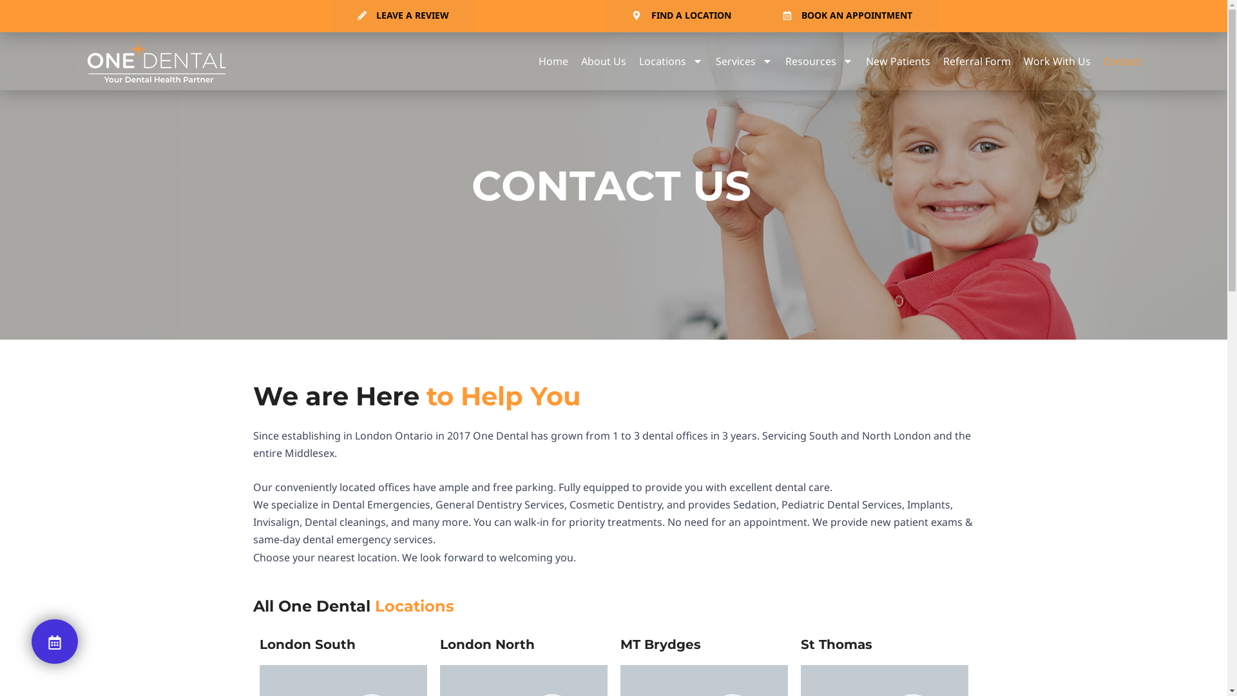 The image size is (1237, 696). What do you see at coordinates (1122, 61) in the screenshot?
I see `Contact` at bounding box center [1122, 61].